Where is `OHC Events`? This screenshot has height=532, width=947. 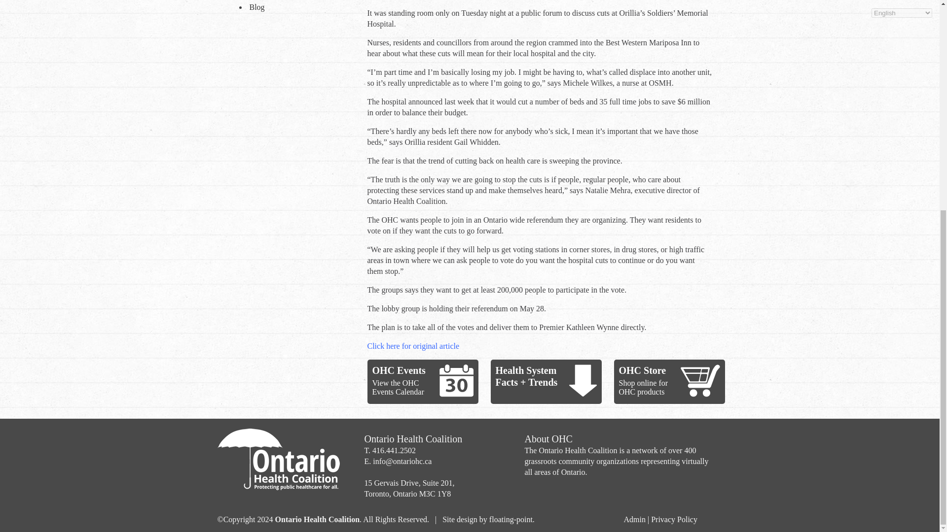
OHC Events is located at coordinates (399, 370).